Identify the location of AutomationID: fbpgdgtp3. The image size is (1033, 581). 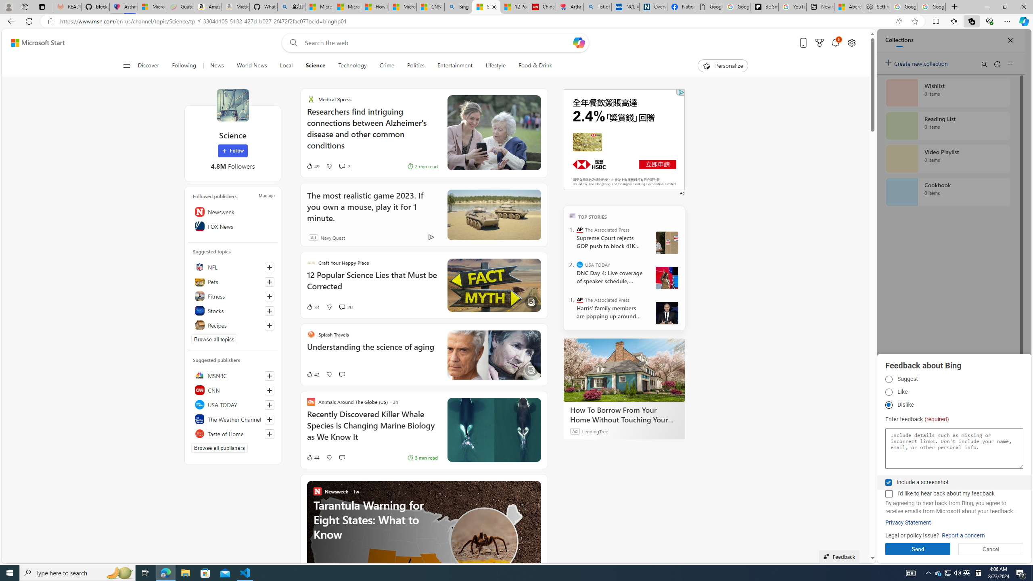
(889, 405).